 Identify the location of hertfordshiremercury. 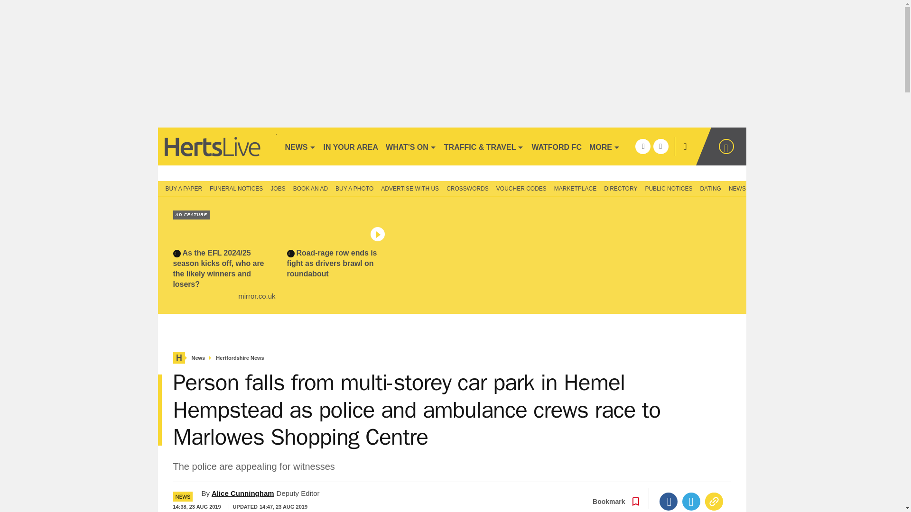
(216, 146).